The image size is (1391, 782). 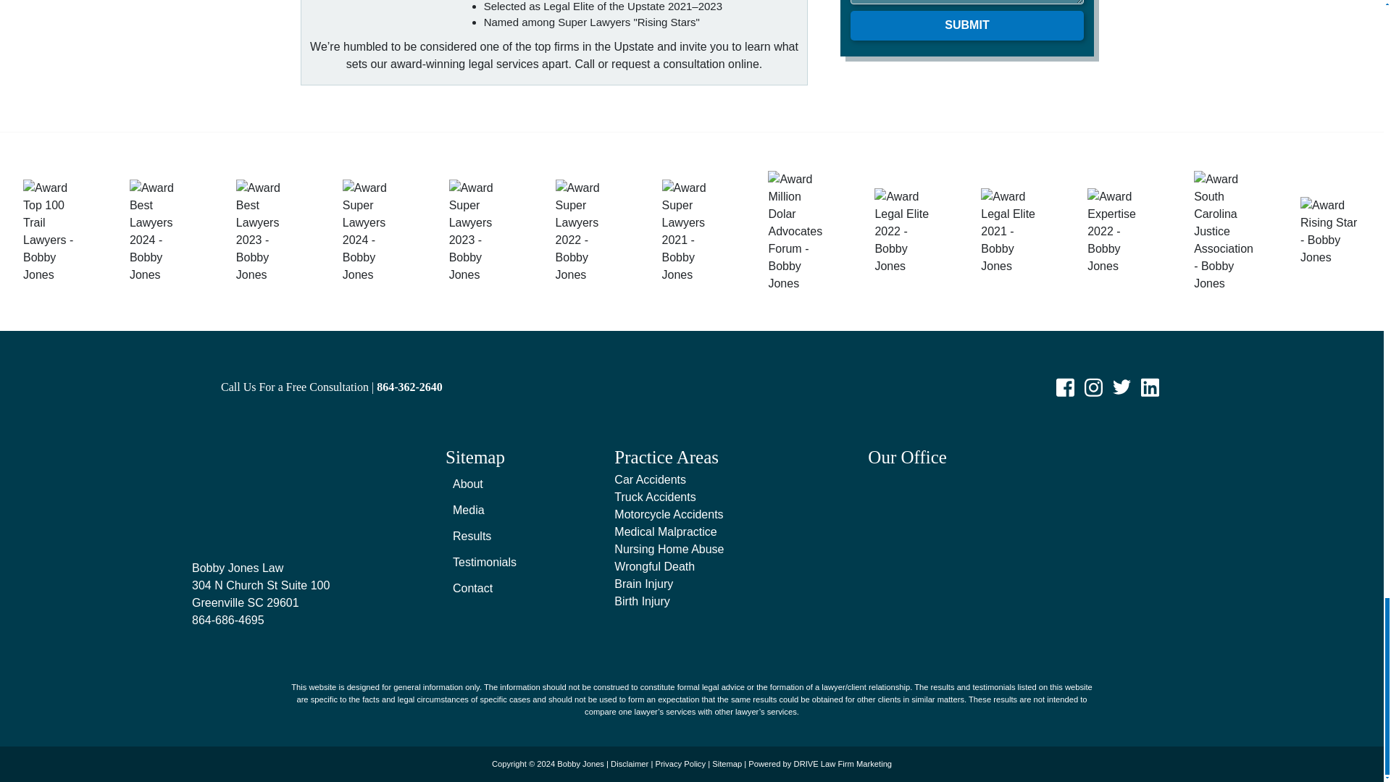 What do you see at coordinates (1030, 558) in the screenshot?
I see `Google Map` at bounding box center [1030, 558].